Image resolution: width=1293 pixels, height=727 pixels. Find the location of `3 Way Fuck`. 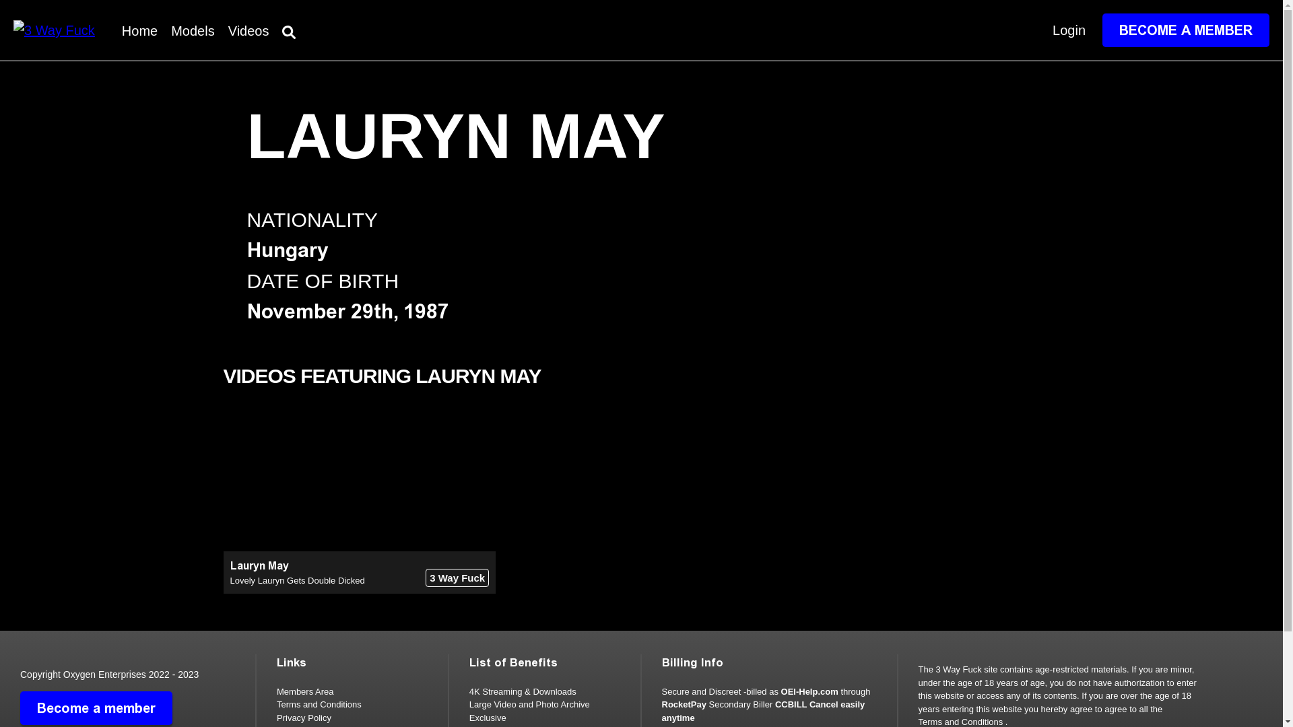

3 Way Fuck is located at coordinates (457, 578).